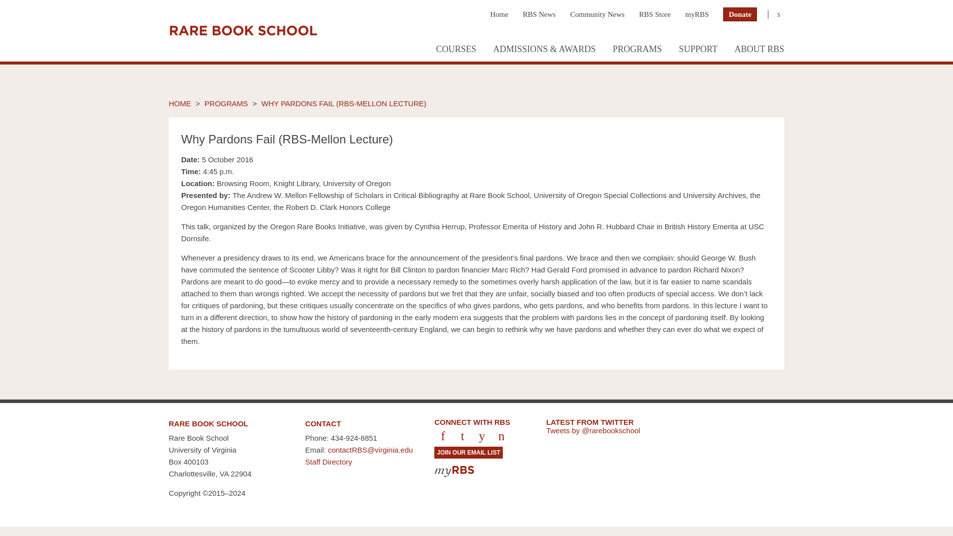 The width and height of the screenshot is (953, 536). Describe the element at coordinates (180, 103) in the screenshot. I see `Go to Rare Book School.` at that location.